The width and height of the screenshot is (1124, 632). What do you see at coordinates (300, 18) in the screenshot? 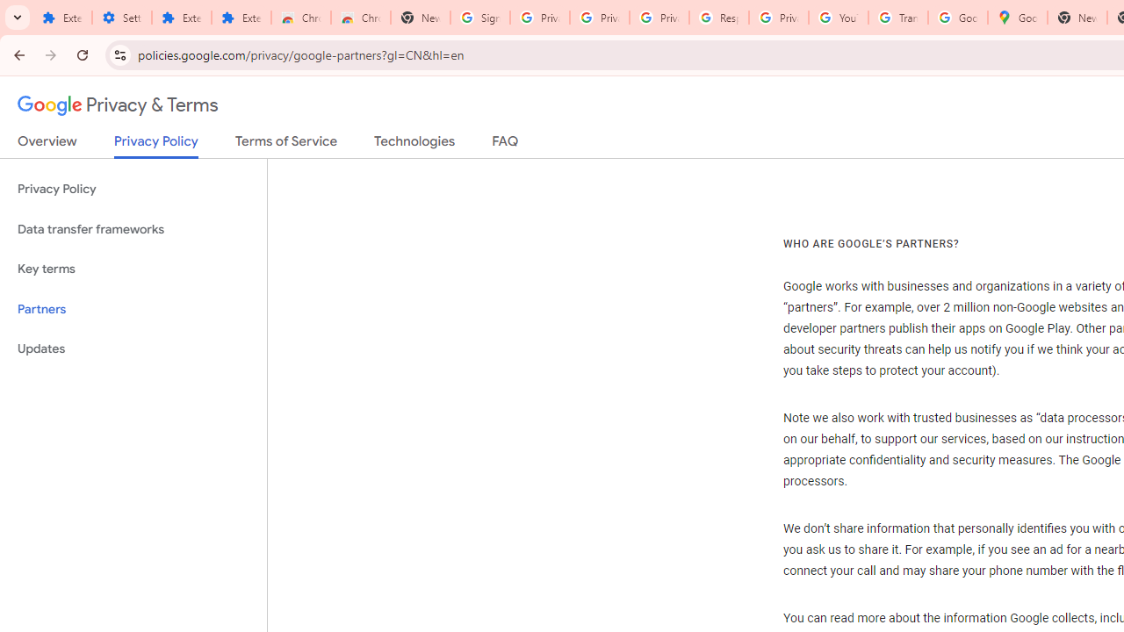
I see `Chrome Web Store` at bounding box center [300, 18].